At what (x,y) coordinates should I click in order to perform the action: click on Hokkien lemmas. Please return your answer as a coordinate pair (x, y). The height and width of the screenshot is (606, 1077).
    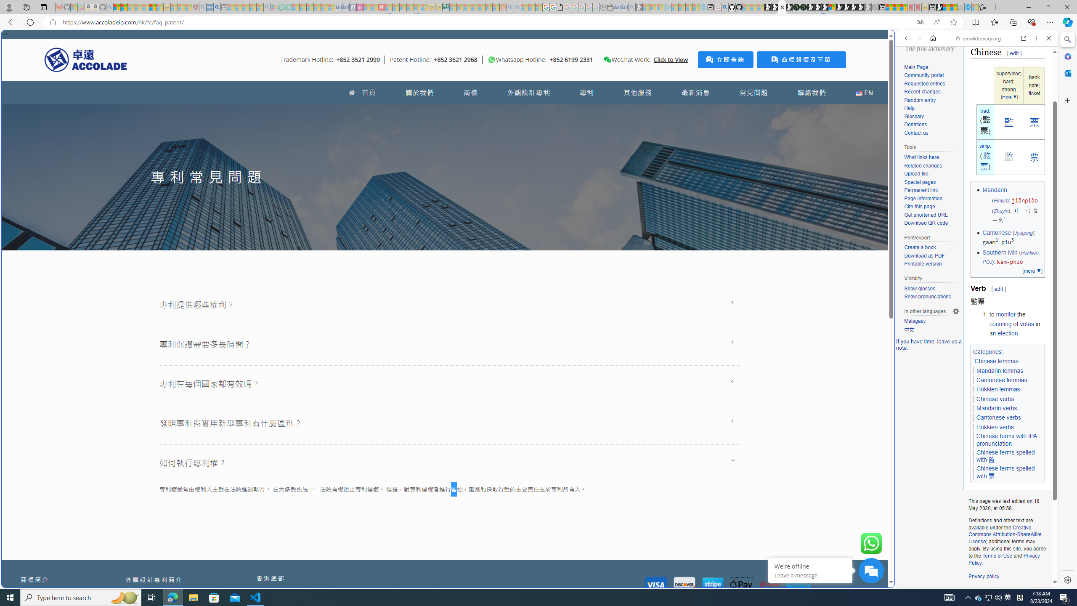
    Looking at the image, I should click on (998, 390).